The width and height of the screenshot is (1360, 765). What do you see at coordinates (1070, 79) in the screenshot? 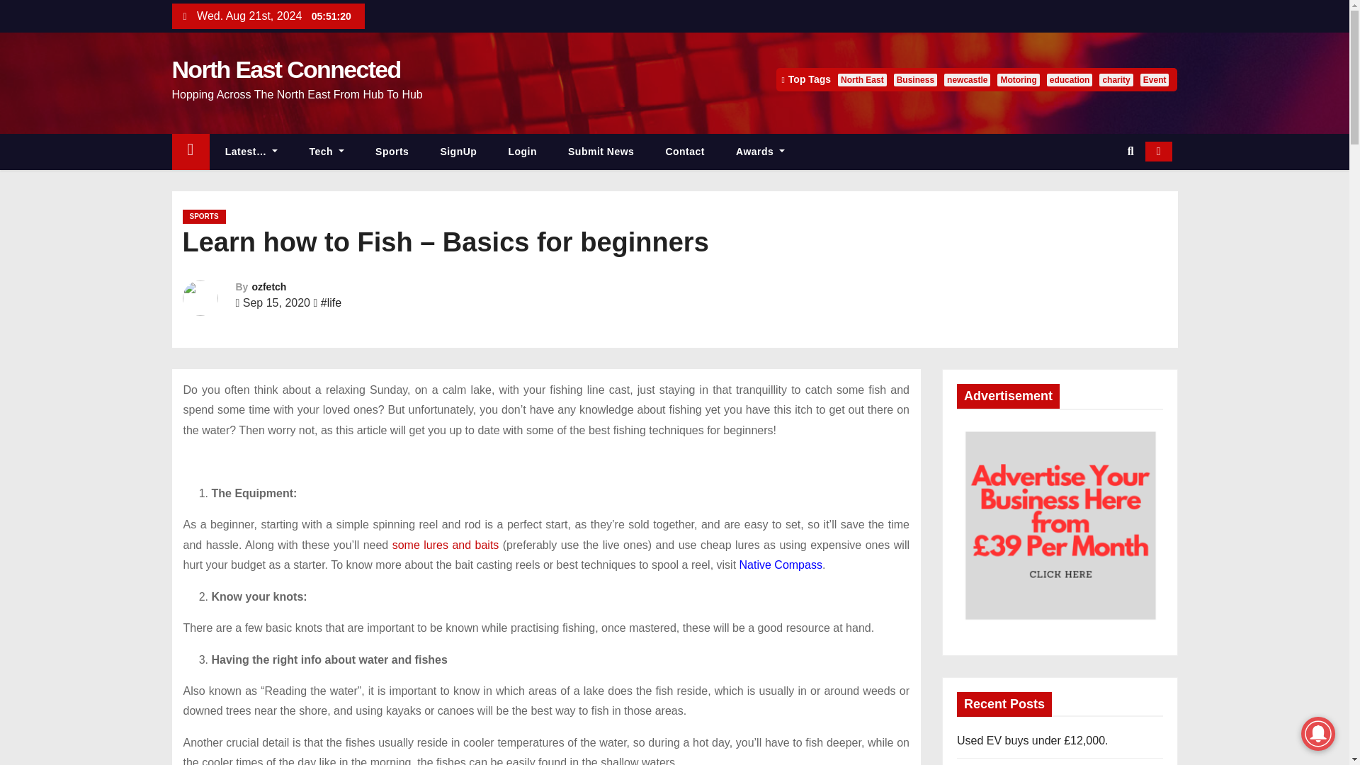
I see `education` at bounding box center [1070, 79].